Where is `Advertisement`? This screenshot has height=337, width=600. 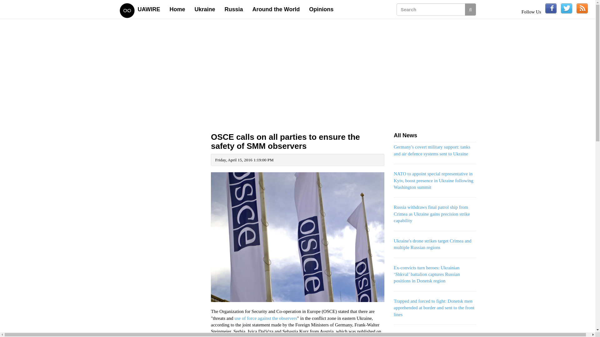
Advertisement is located at coordinates (161, 325).